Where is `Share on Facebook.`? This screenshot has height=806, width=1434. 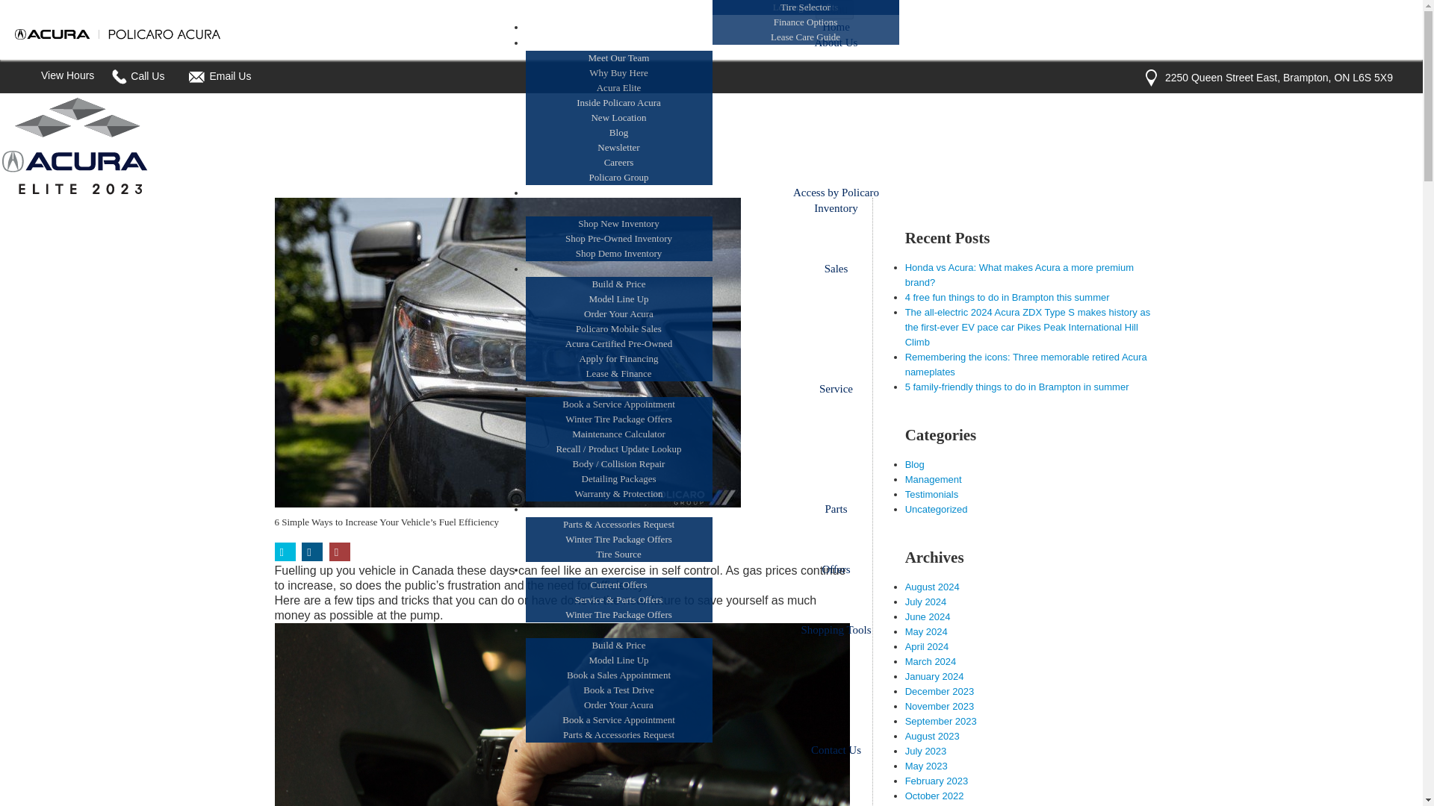
Share on Facebook. is located at coordinates (312, 551).